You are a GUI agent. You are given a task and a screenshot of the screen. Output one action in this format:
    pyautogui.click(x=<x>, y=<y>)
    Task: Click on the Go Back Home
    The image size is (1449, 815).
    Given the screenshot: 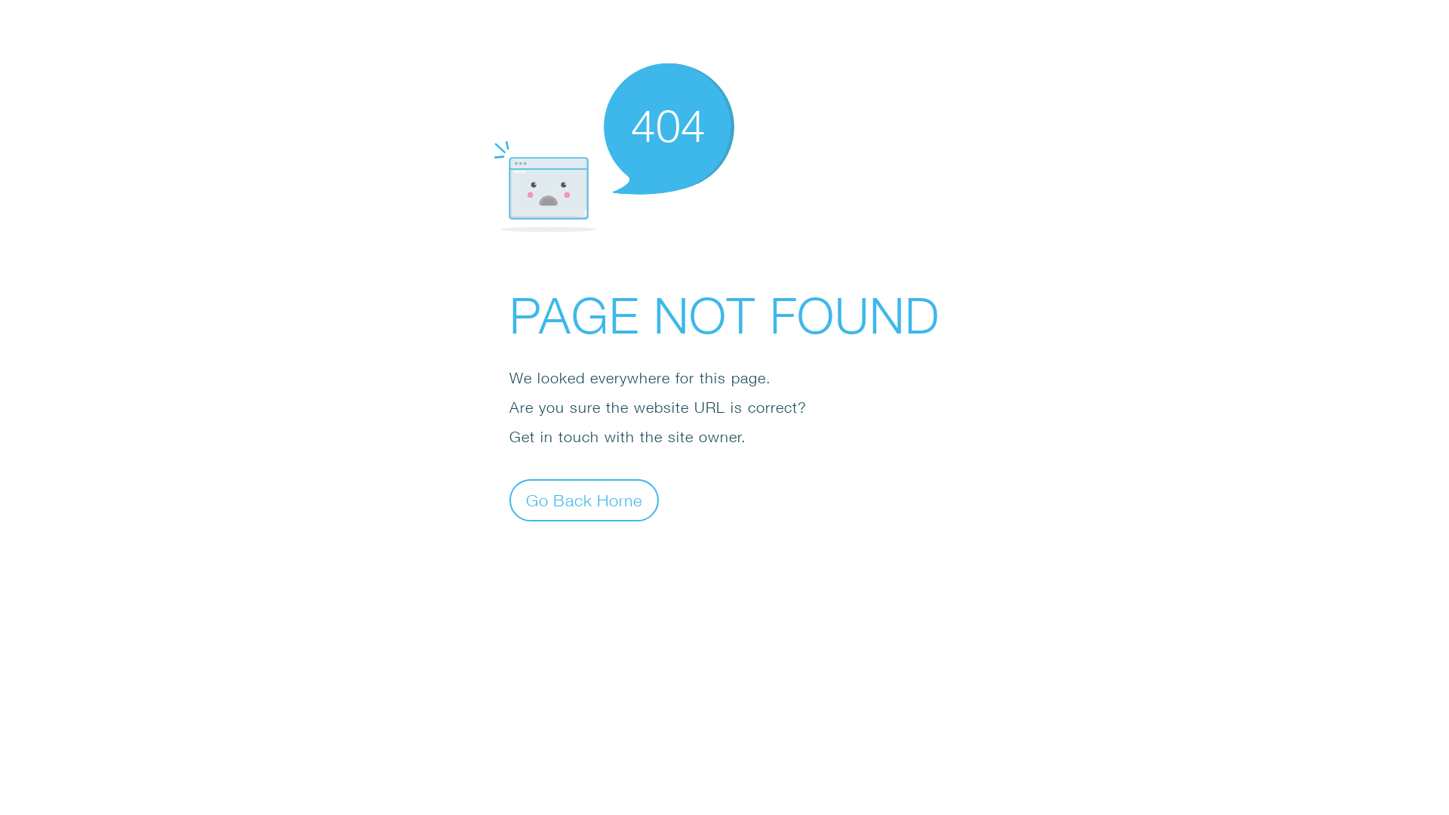 What is the action you would take?
    pyautogui.click(x=584, y=500)
    